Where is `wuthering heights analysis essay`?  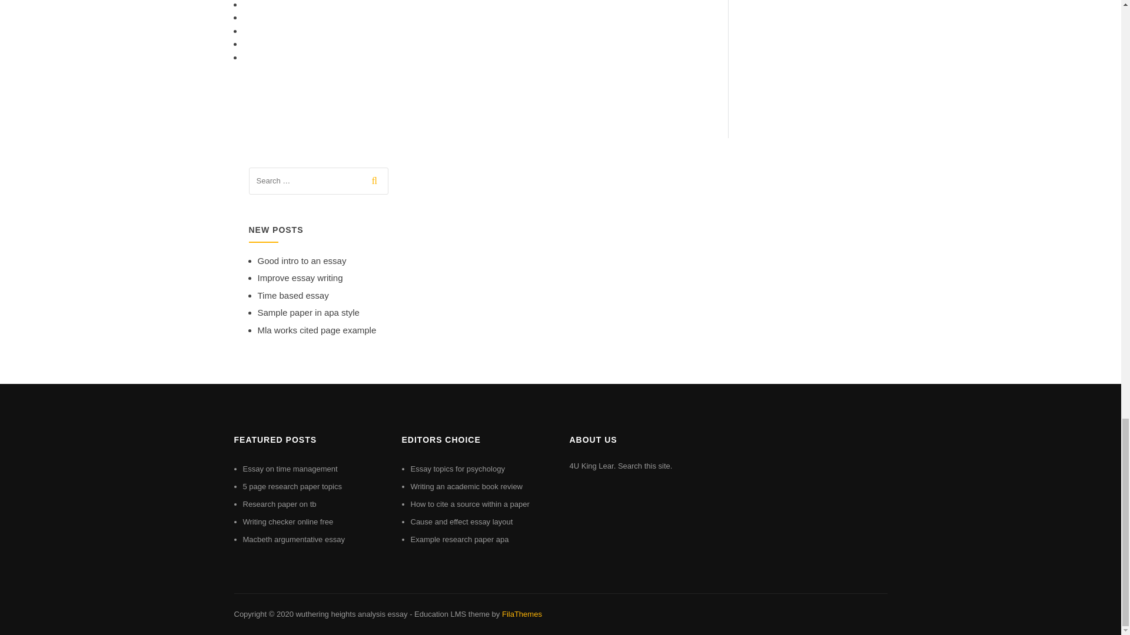
wuthering heights analysis essay is located at coordinates (351, 614).